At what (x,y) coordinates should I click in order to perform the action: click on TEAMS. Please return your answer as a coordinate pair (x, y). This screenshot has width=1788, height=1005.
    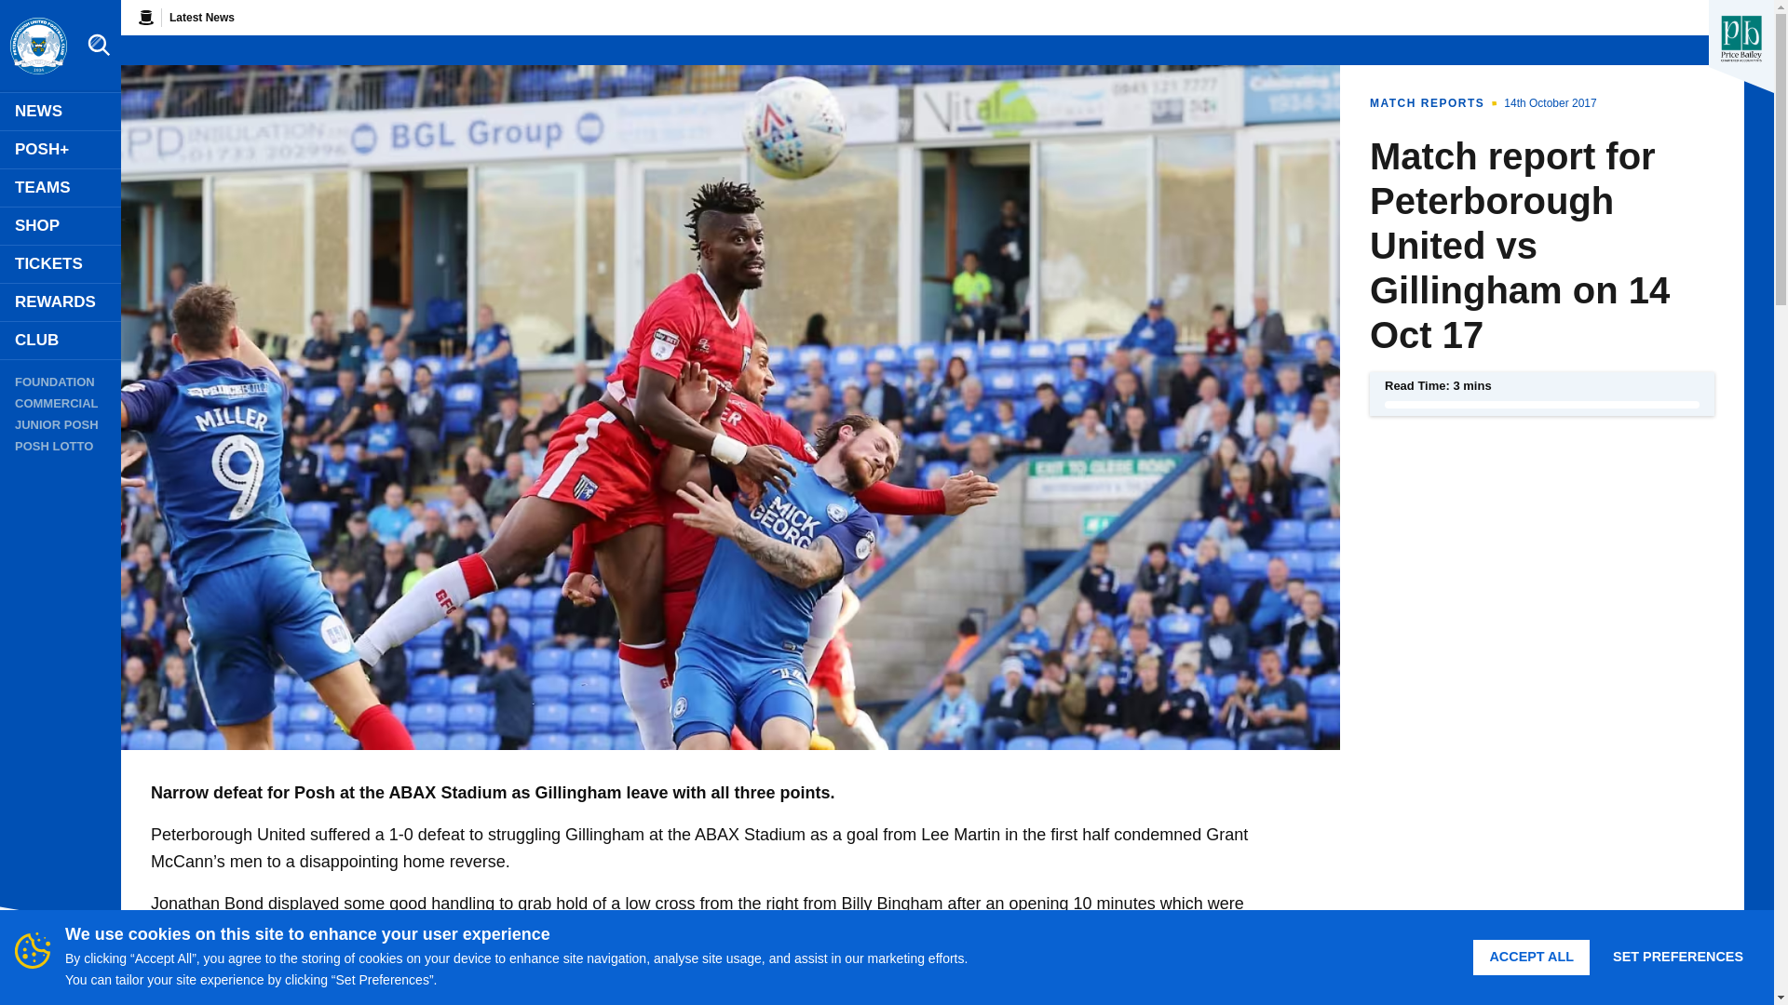
    Looking at the image, I should click on (61, 188).